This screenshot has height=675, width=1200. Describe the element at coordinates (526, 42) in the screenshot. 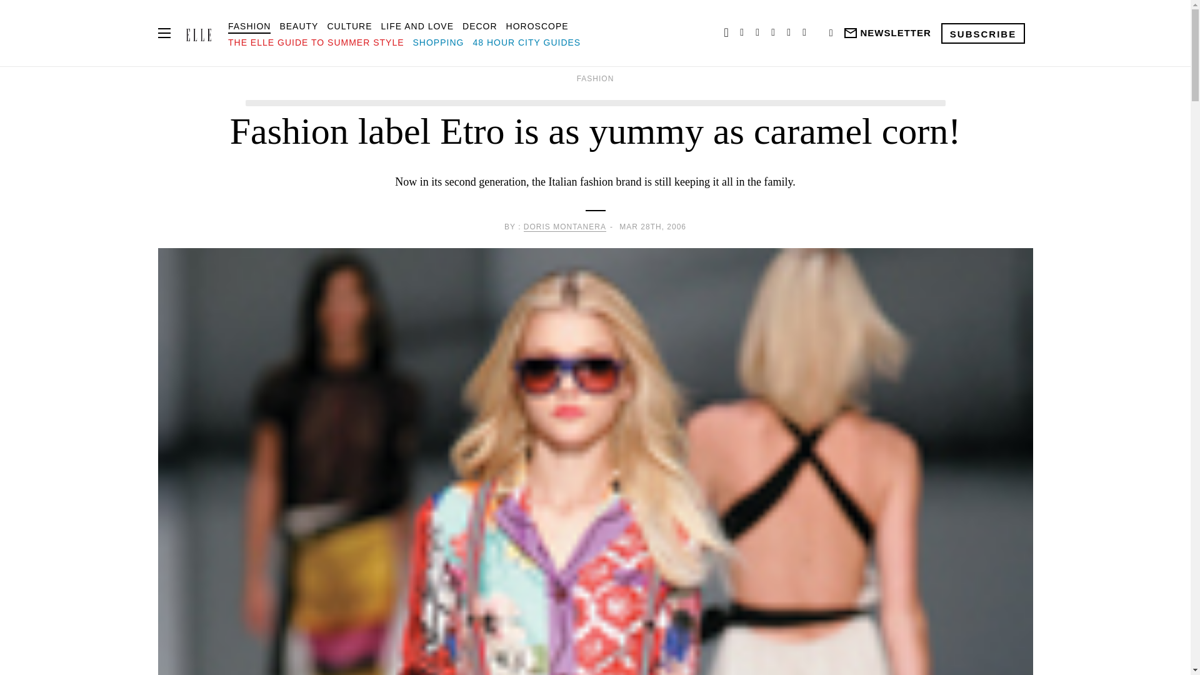

I see `48 HOUR CITY GUIDES` at that location.